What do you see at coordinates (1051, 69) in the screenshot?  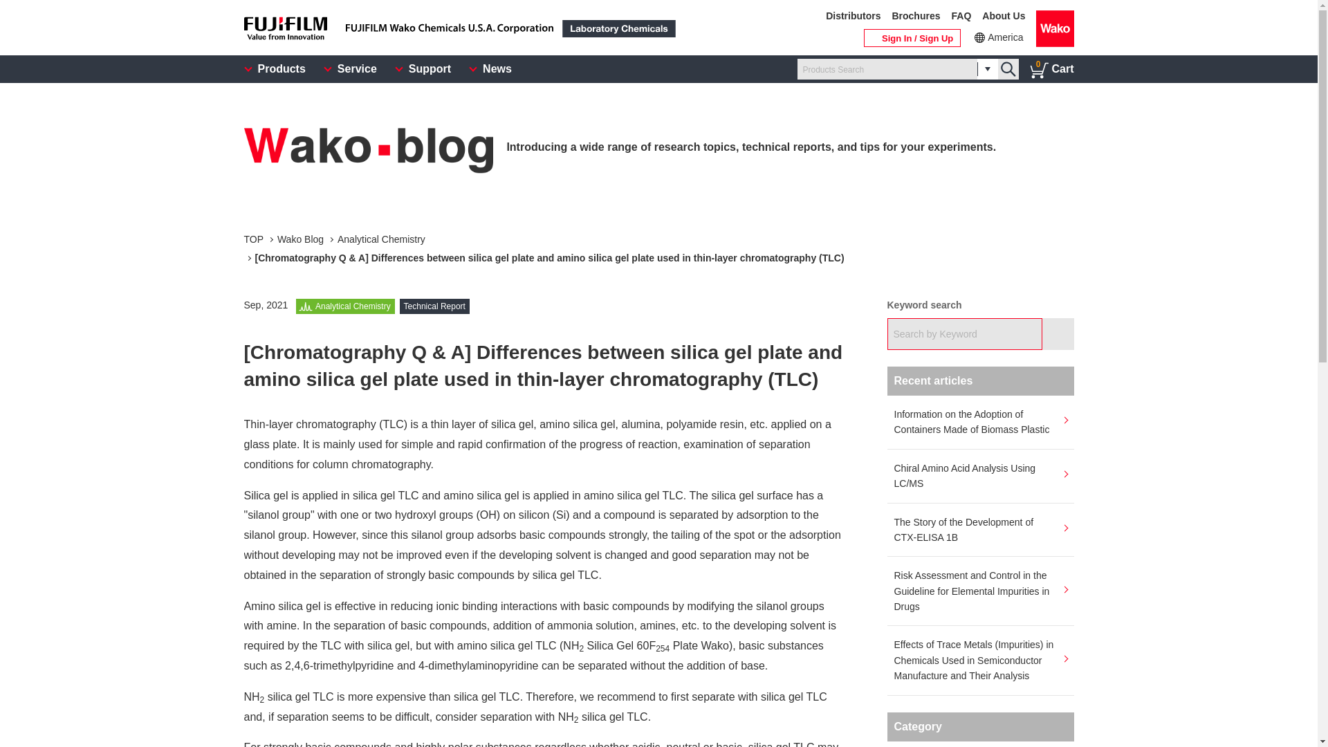 I see `Search` at bounding box center [1051, 69].